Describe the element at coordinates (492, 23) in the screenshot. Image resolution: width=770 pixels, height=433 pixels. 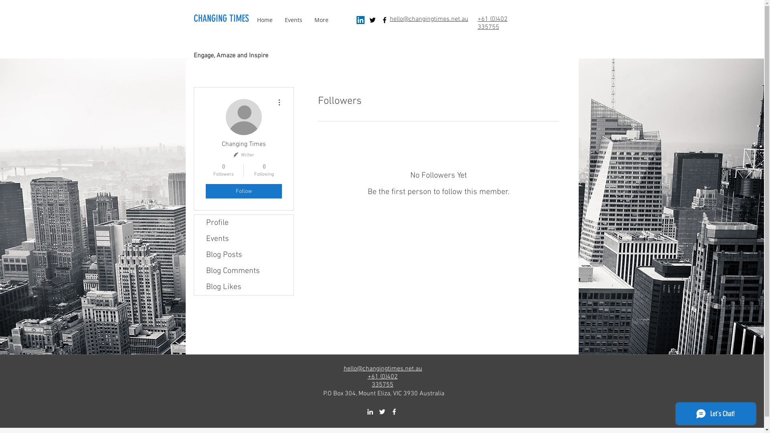
I see `+61 (0)402 335755` at that location.